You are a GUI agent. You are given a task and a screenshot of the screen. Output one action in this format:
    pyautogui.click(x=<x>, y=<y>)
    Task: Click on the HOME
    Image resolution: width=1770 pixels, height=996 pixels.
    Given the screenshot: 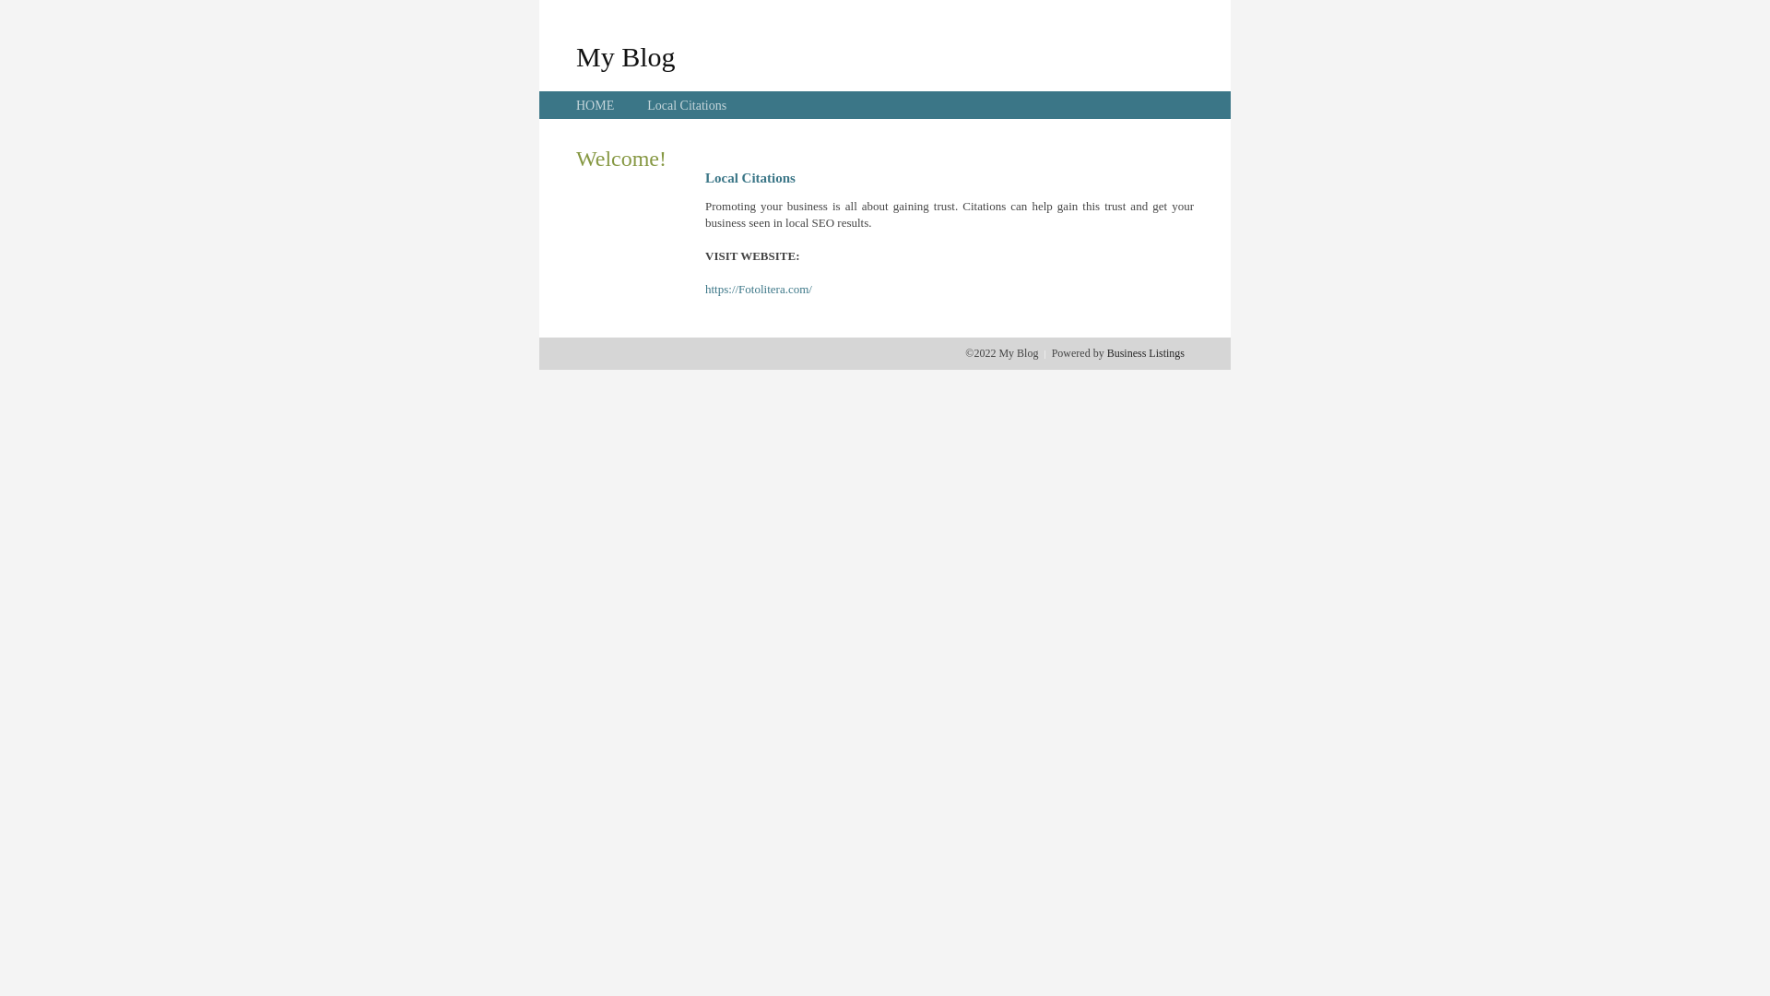 What is the action you would take?
    pyautogui.click(x=596, y=105)
    